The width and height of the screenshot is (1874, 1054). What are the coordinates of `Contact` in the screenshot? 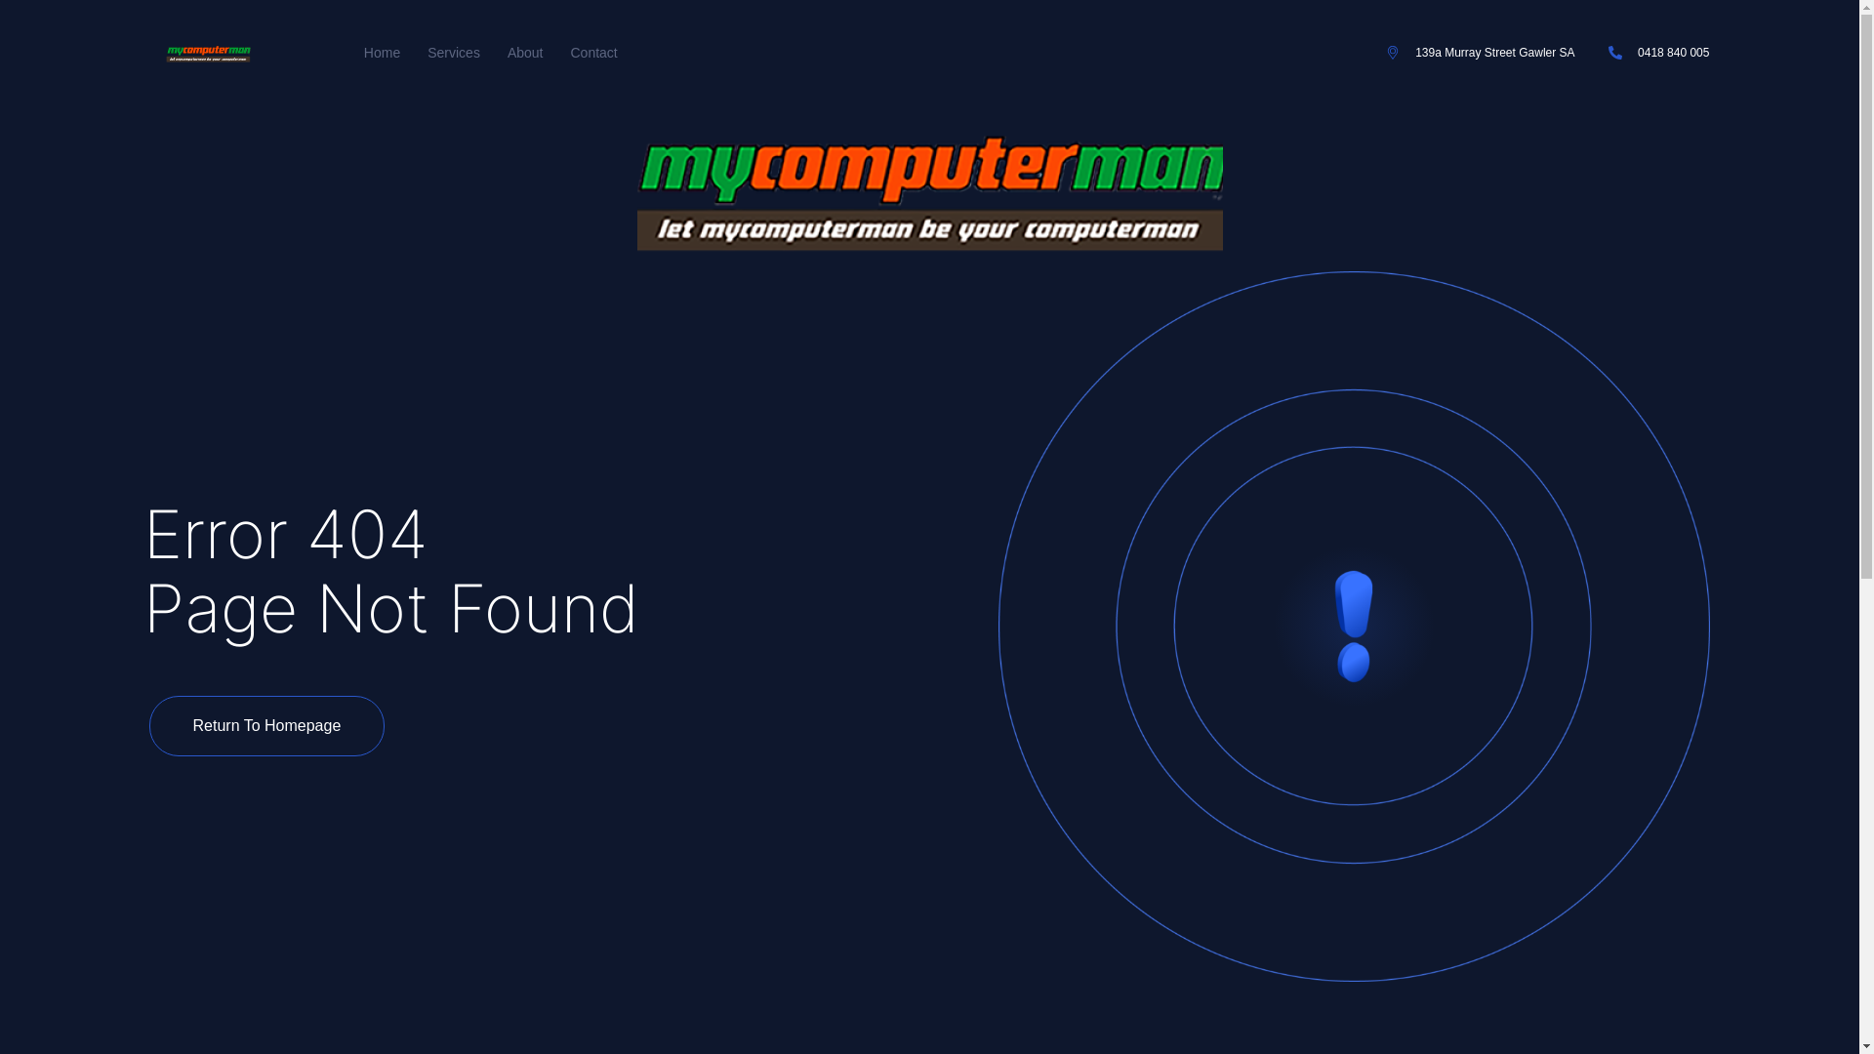 It's located at (593, 53).